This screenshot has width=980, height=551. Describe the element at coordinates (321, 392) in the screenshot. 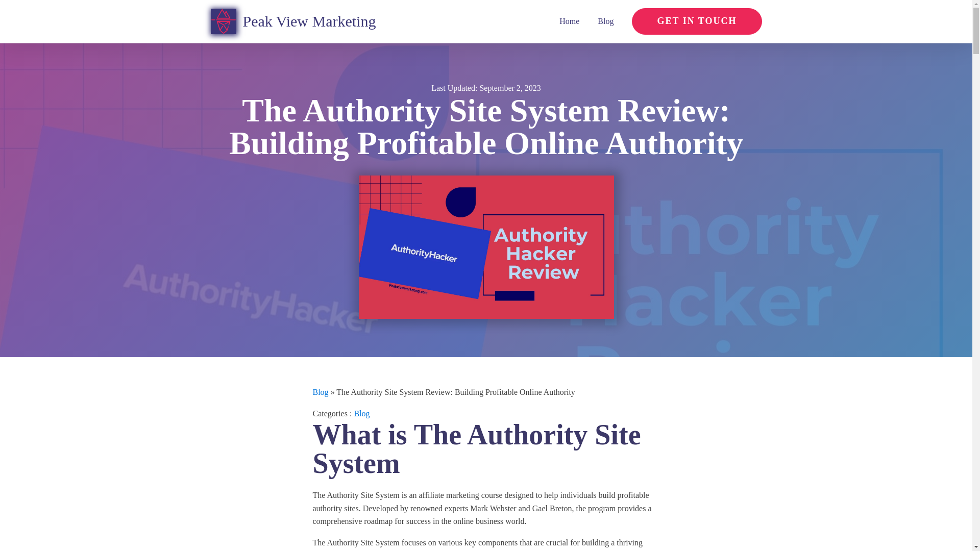

I see `Blog` at that location.